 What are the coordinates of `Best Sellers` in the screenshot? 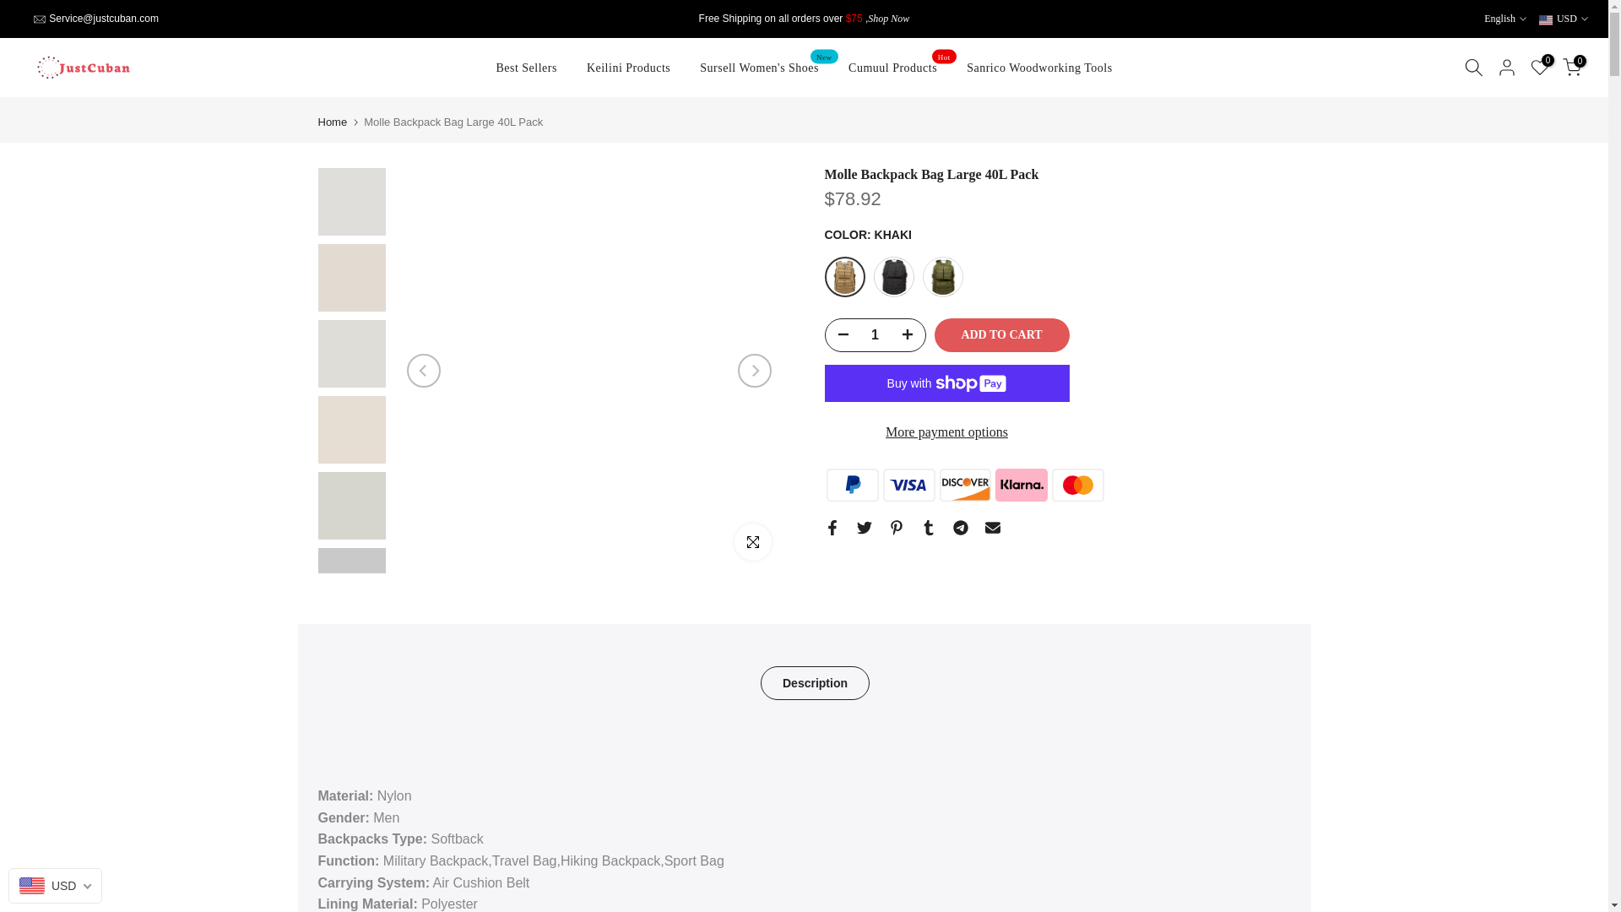 It's located at (527, 68).